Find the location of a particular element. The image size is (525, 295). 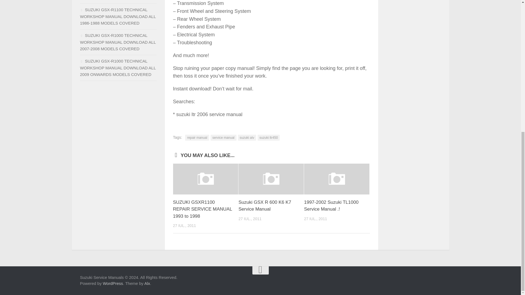

SUZUKI GSXR1100 REPAIR SERVICE MANUAL 1993 to 1998 is located at coordinates (205, 179).